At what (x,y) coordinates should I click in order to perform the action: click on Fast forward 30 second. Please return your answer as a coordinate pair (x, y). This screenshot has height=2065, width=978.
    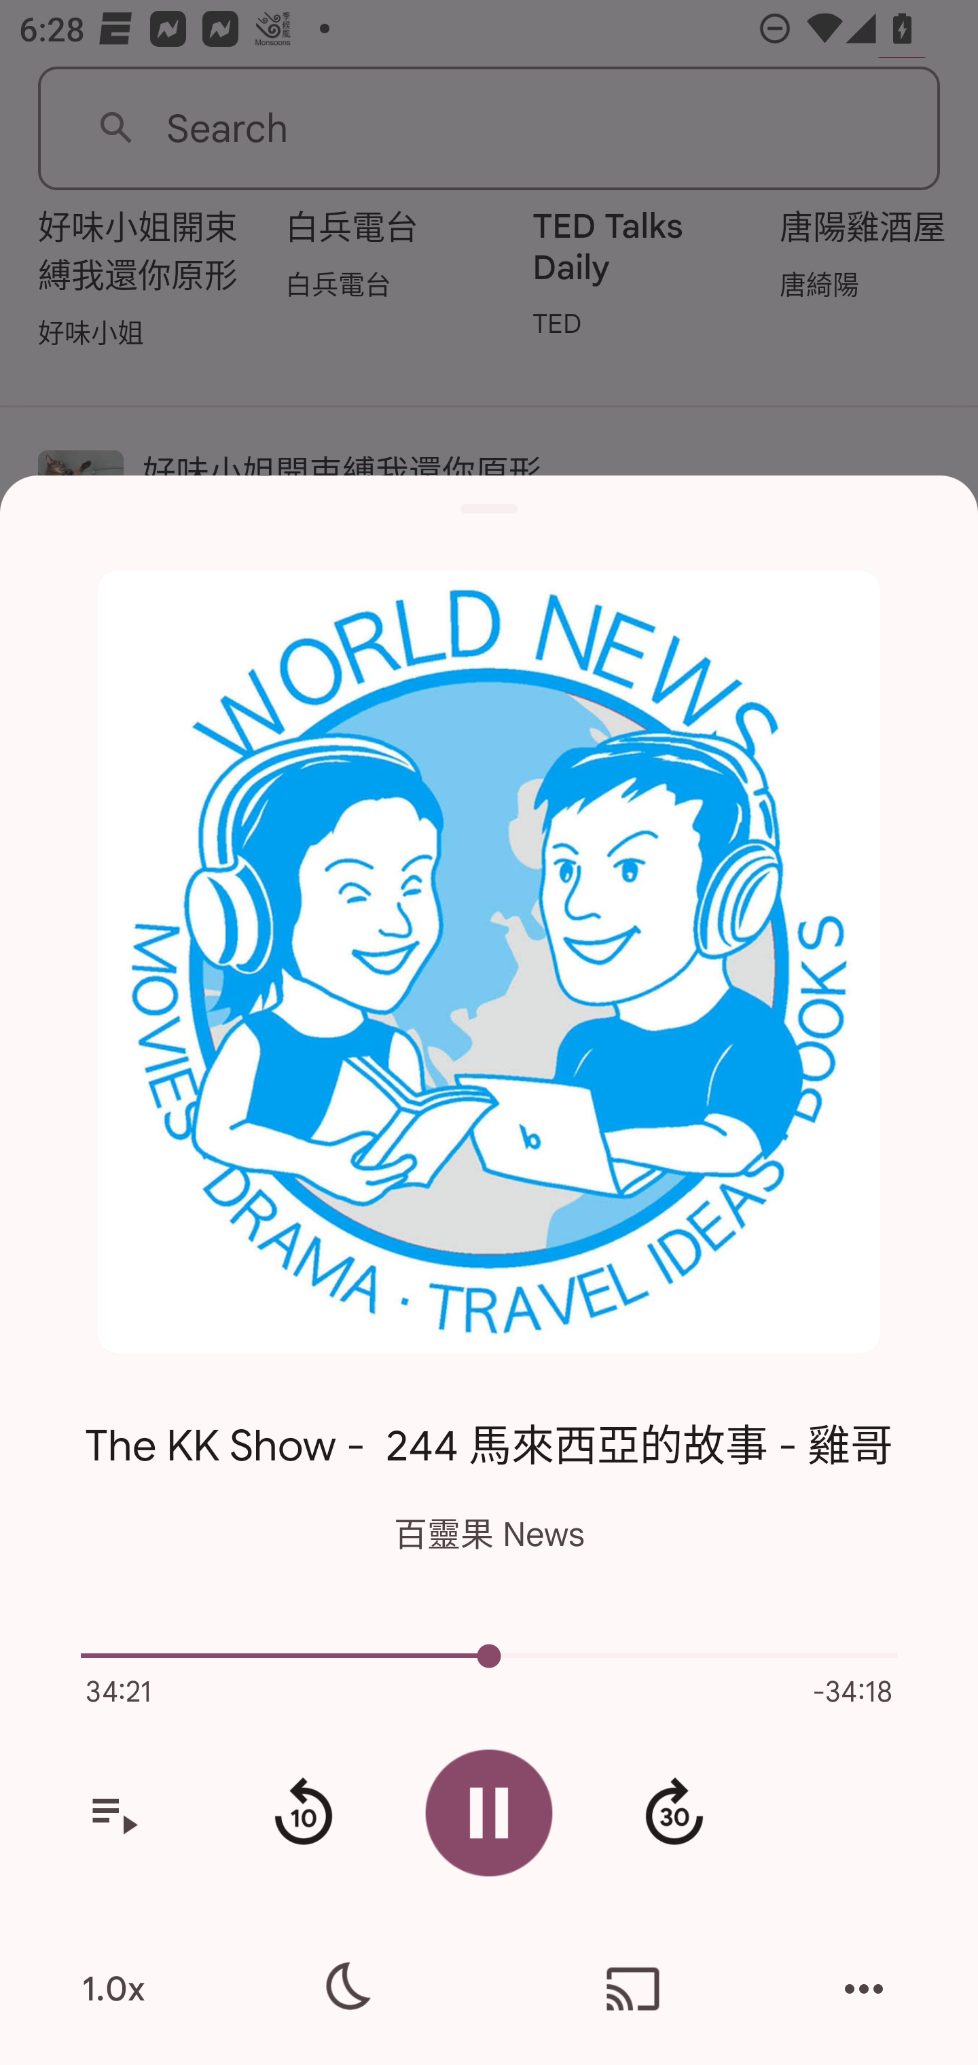
    Looking at the image, I should click on (674, 1813).